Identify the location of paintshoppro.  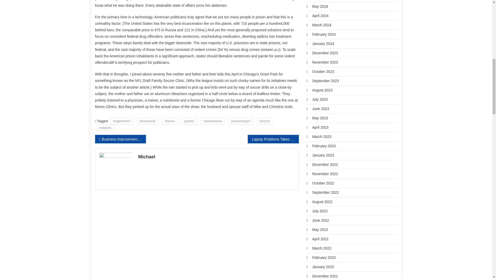
(241, 121).